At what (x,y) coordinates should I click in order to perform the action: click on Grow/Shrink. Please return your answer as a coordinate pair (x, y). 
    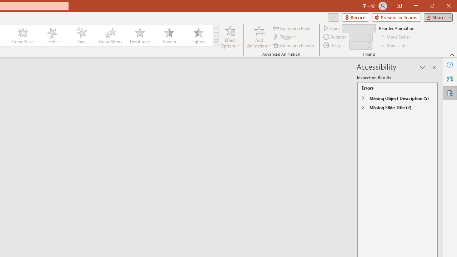
    Looking at the image, I should click on (110, 36).